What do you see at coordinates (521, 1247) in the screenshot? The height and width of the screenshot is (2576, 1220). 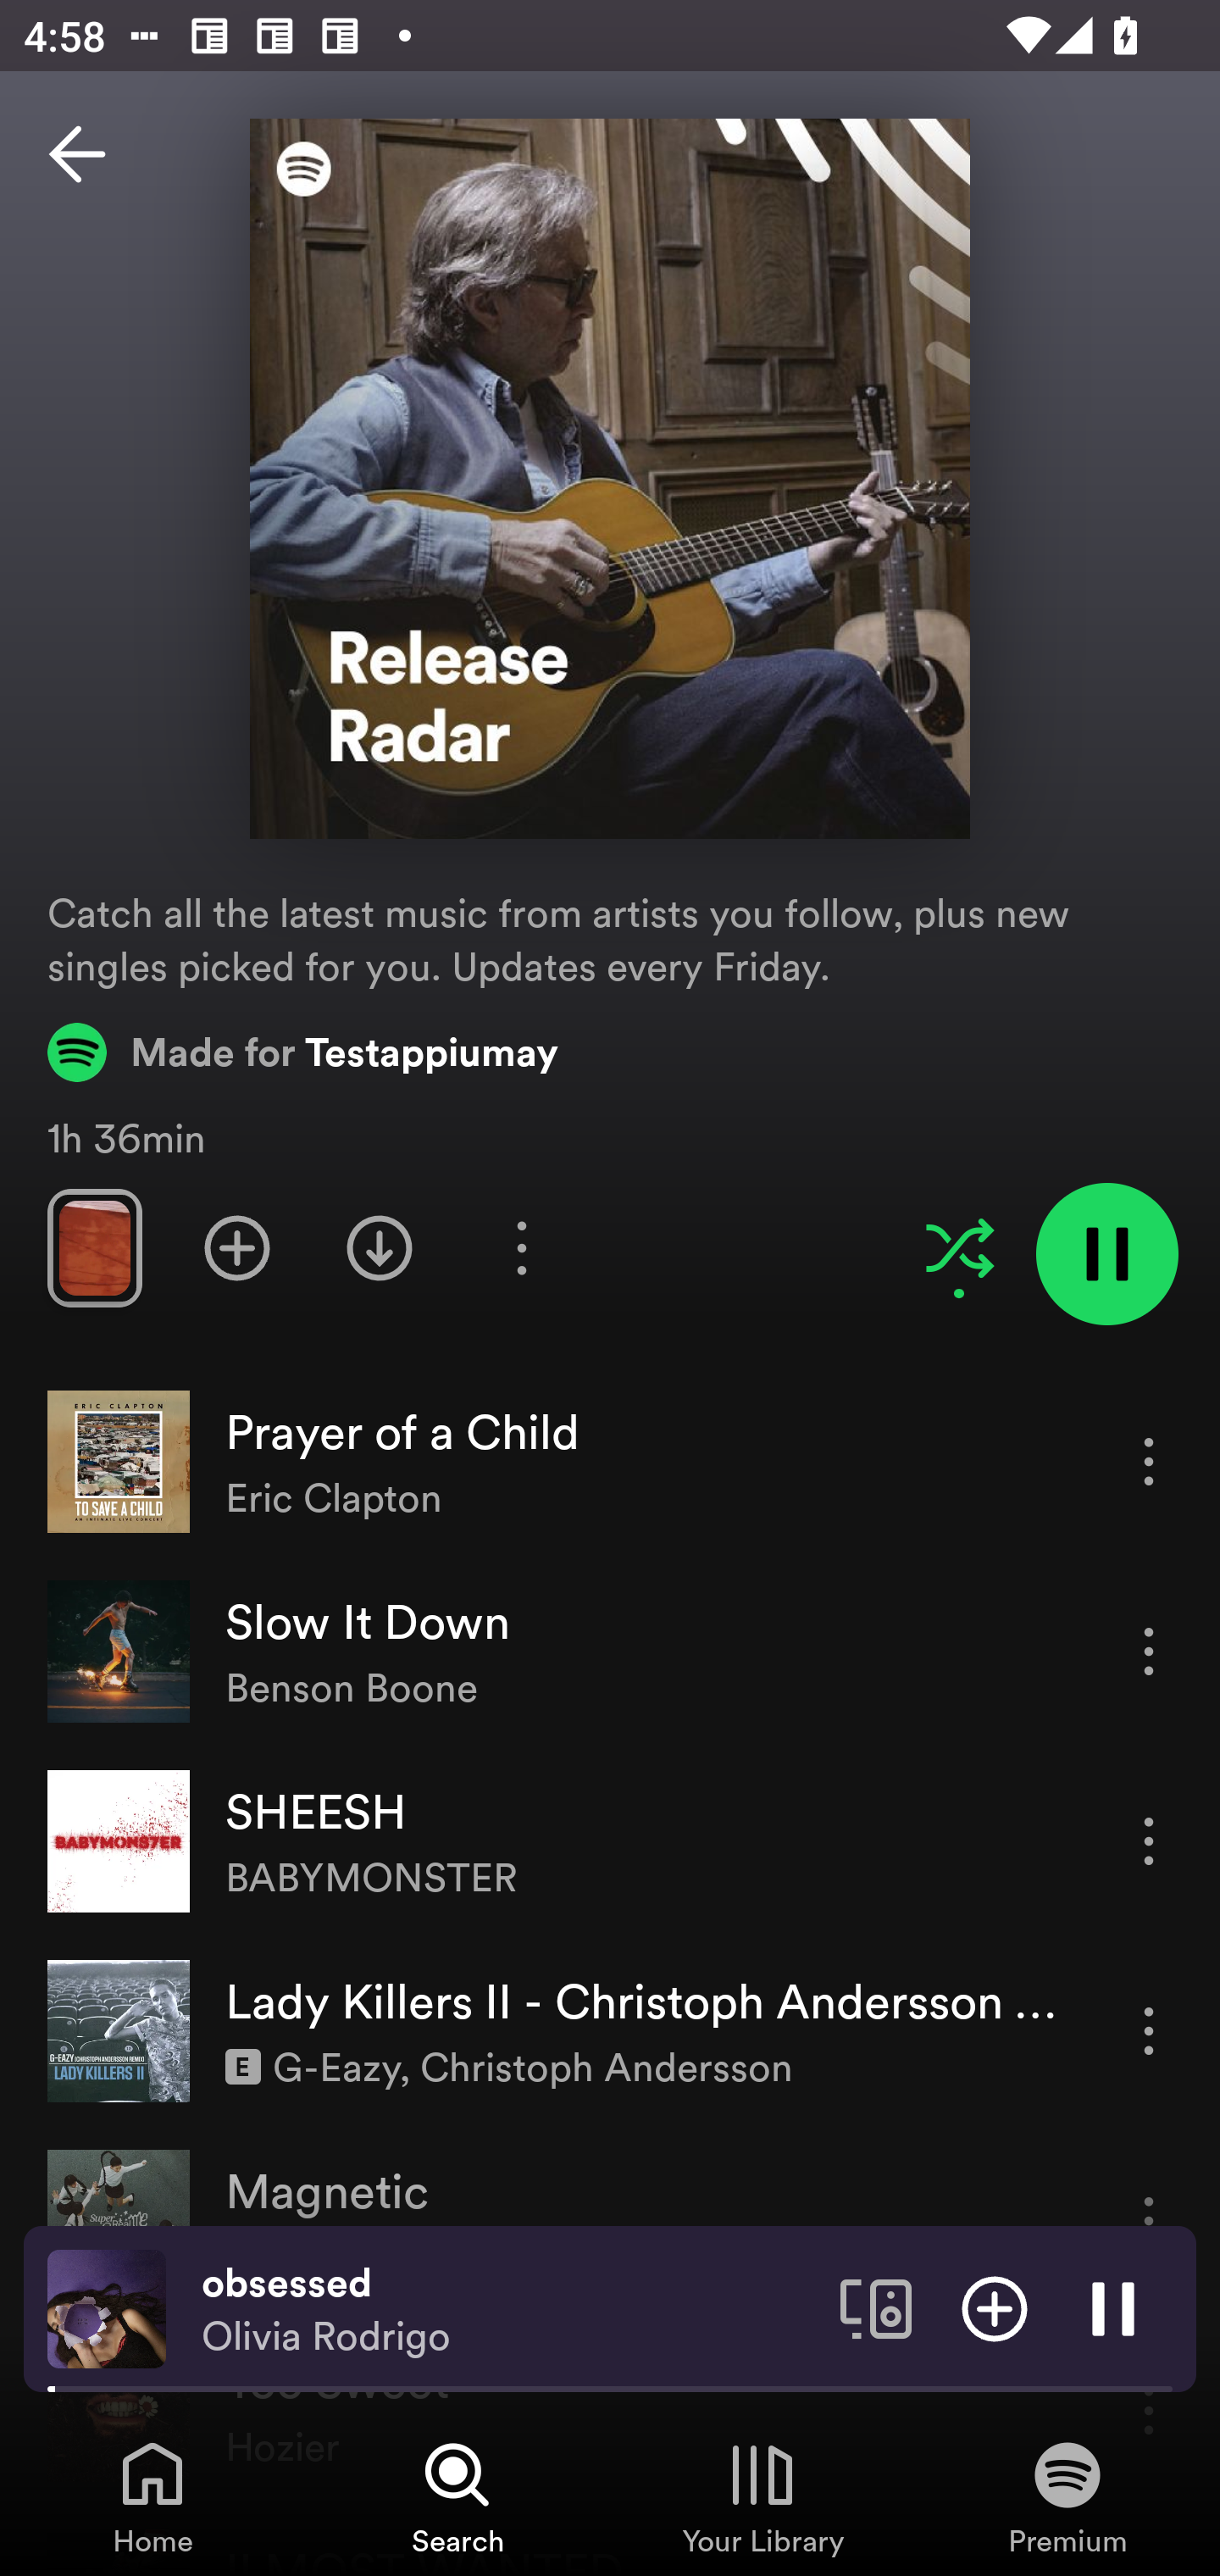 I see `More options for playlist Release Radar` at bounding box center [521, 1247].